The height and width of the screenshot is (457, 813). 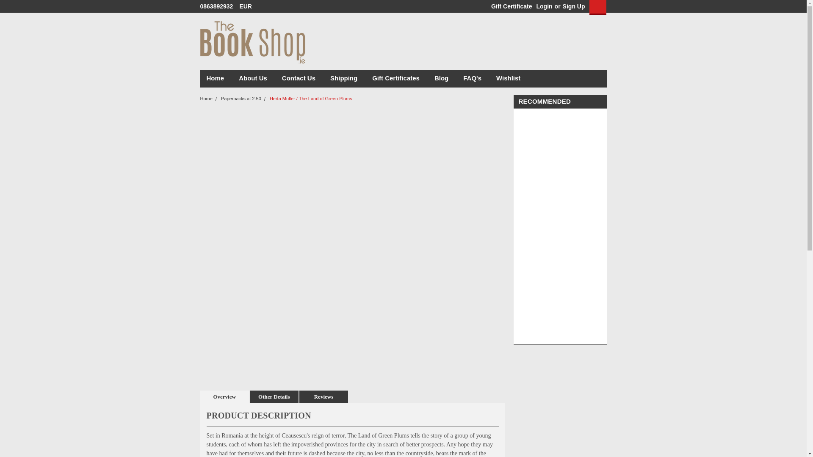 I want to click on EUR, so click(x=248, y=6).